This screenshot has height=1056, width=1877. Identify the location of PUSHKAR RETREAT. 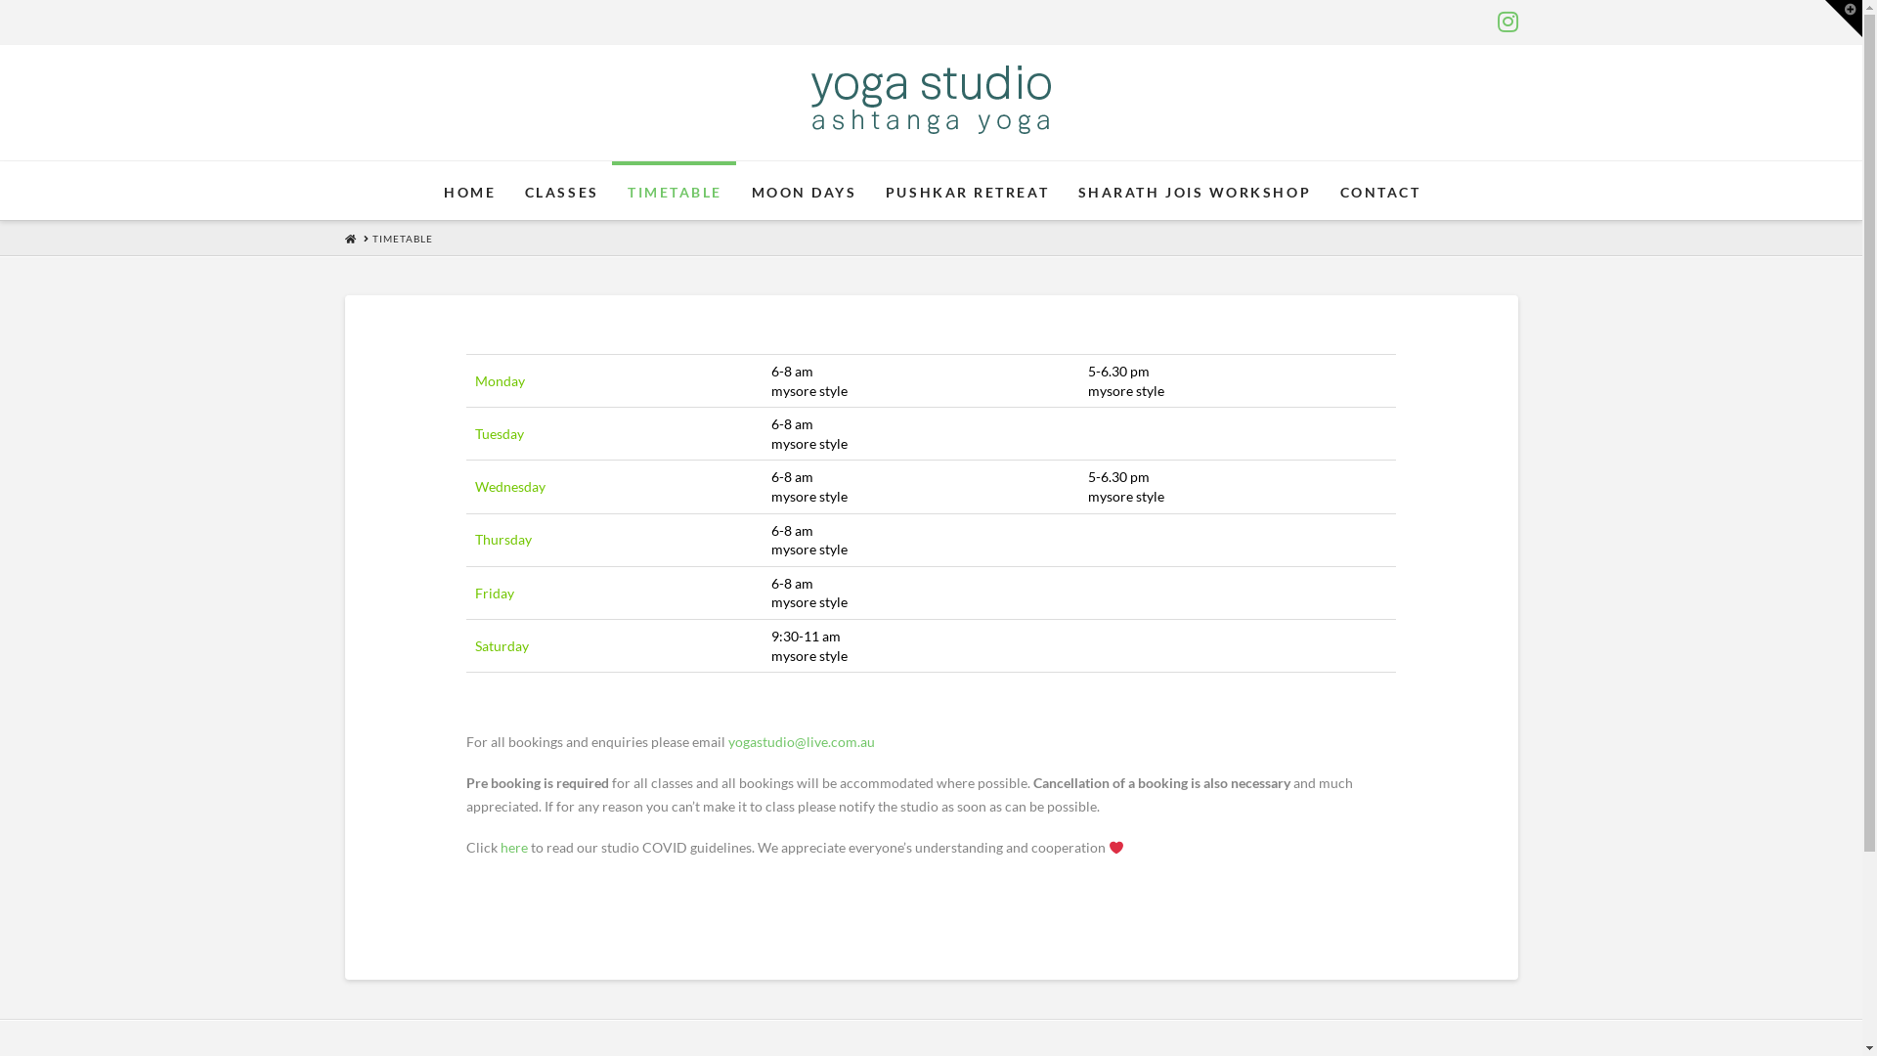
(966, 191).